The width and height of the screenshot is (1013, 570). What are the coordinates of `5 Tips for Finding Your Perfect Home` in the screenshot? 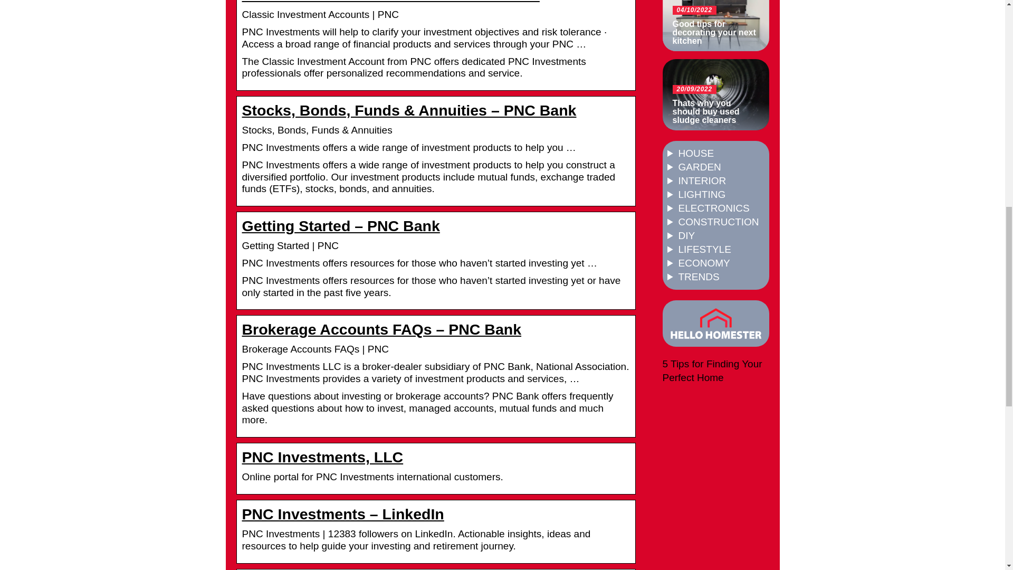 It's located at (712, 370).